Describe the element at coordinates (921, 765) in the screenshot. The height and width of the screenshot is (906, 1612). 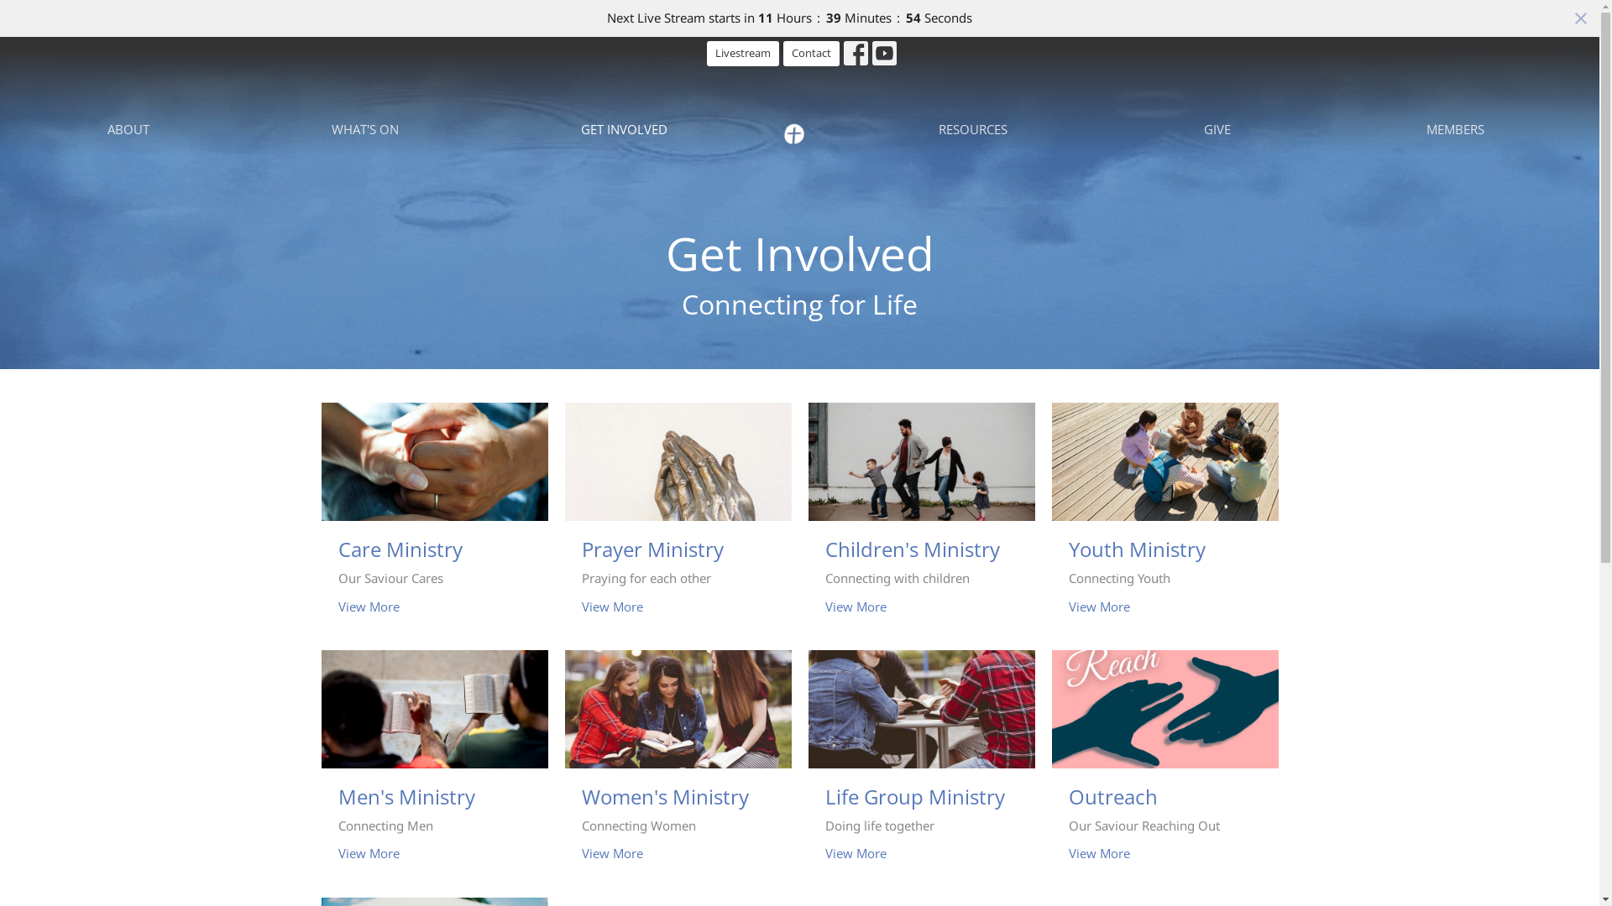
I see `Life Group Ministry
Doing life together
View More` at that location.